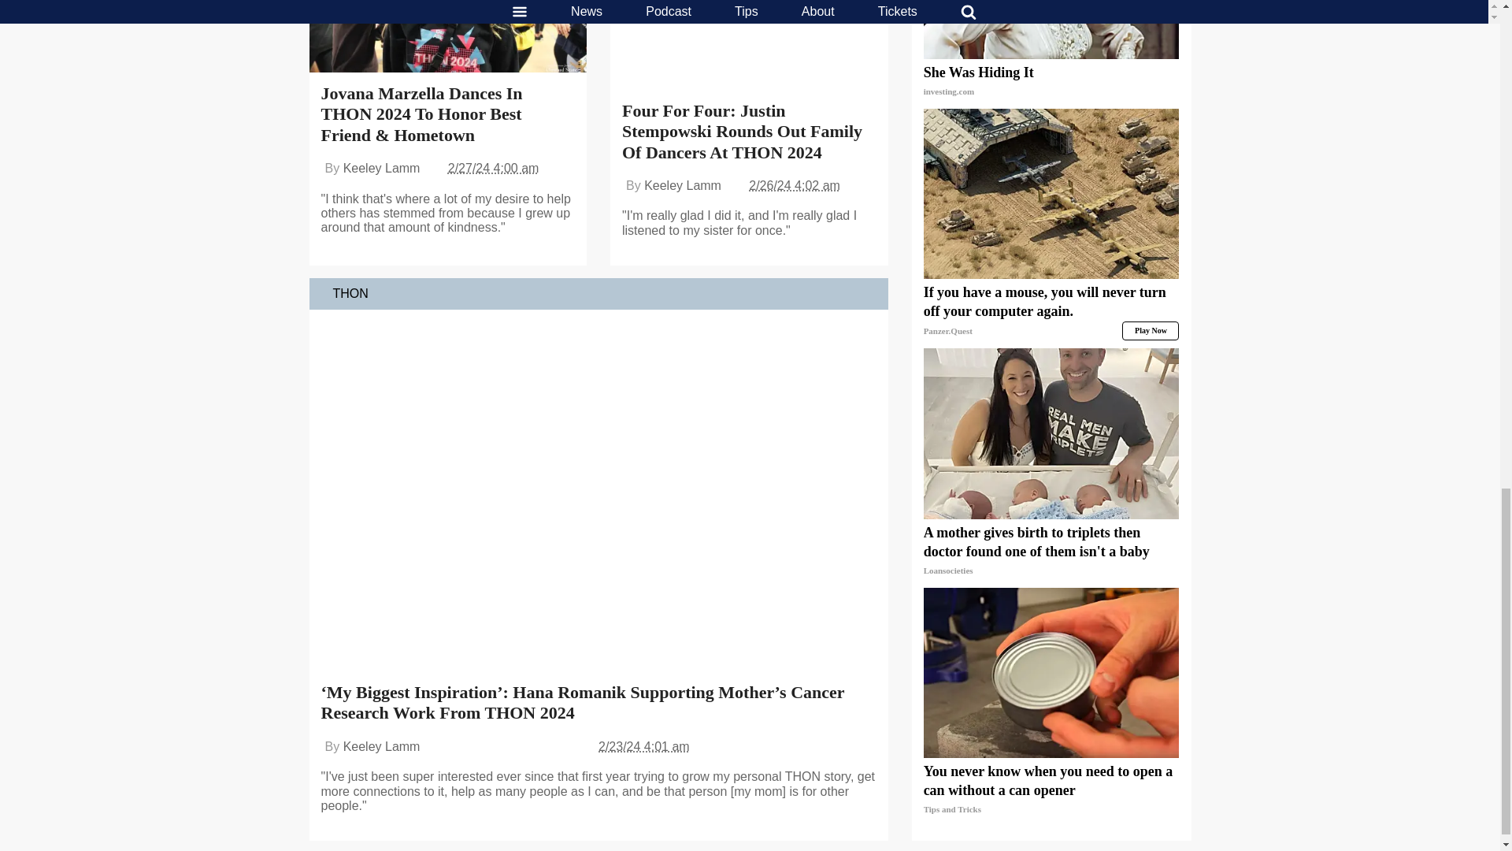  Describe the element at coordinates (493, 169) in the screenshot. I see `Tuesday, February 27, 2024 at 4:00am` at that location.